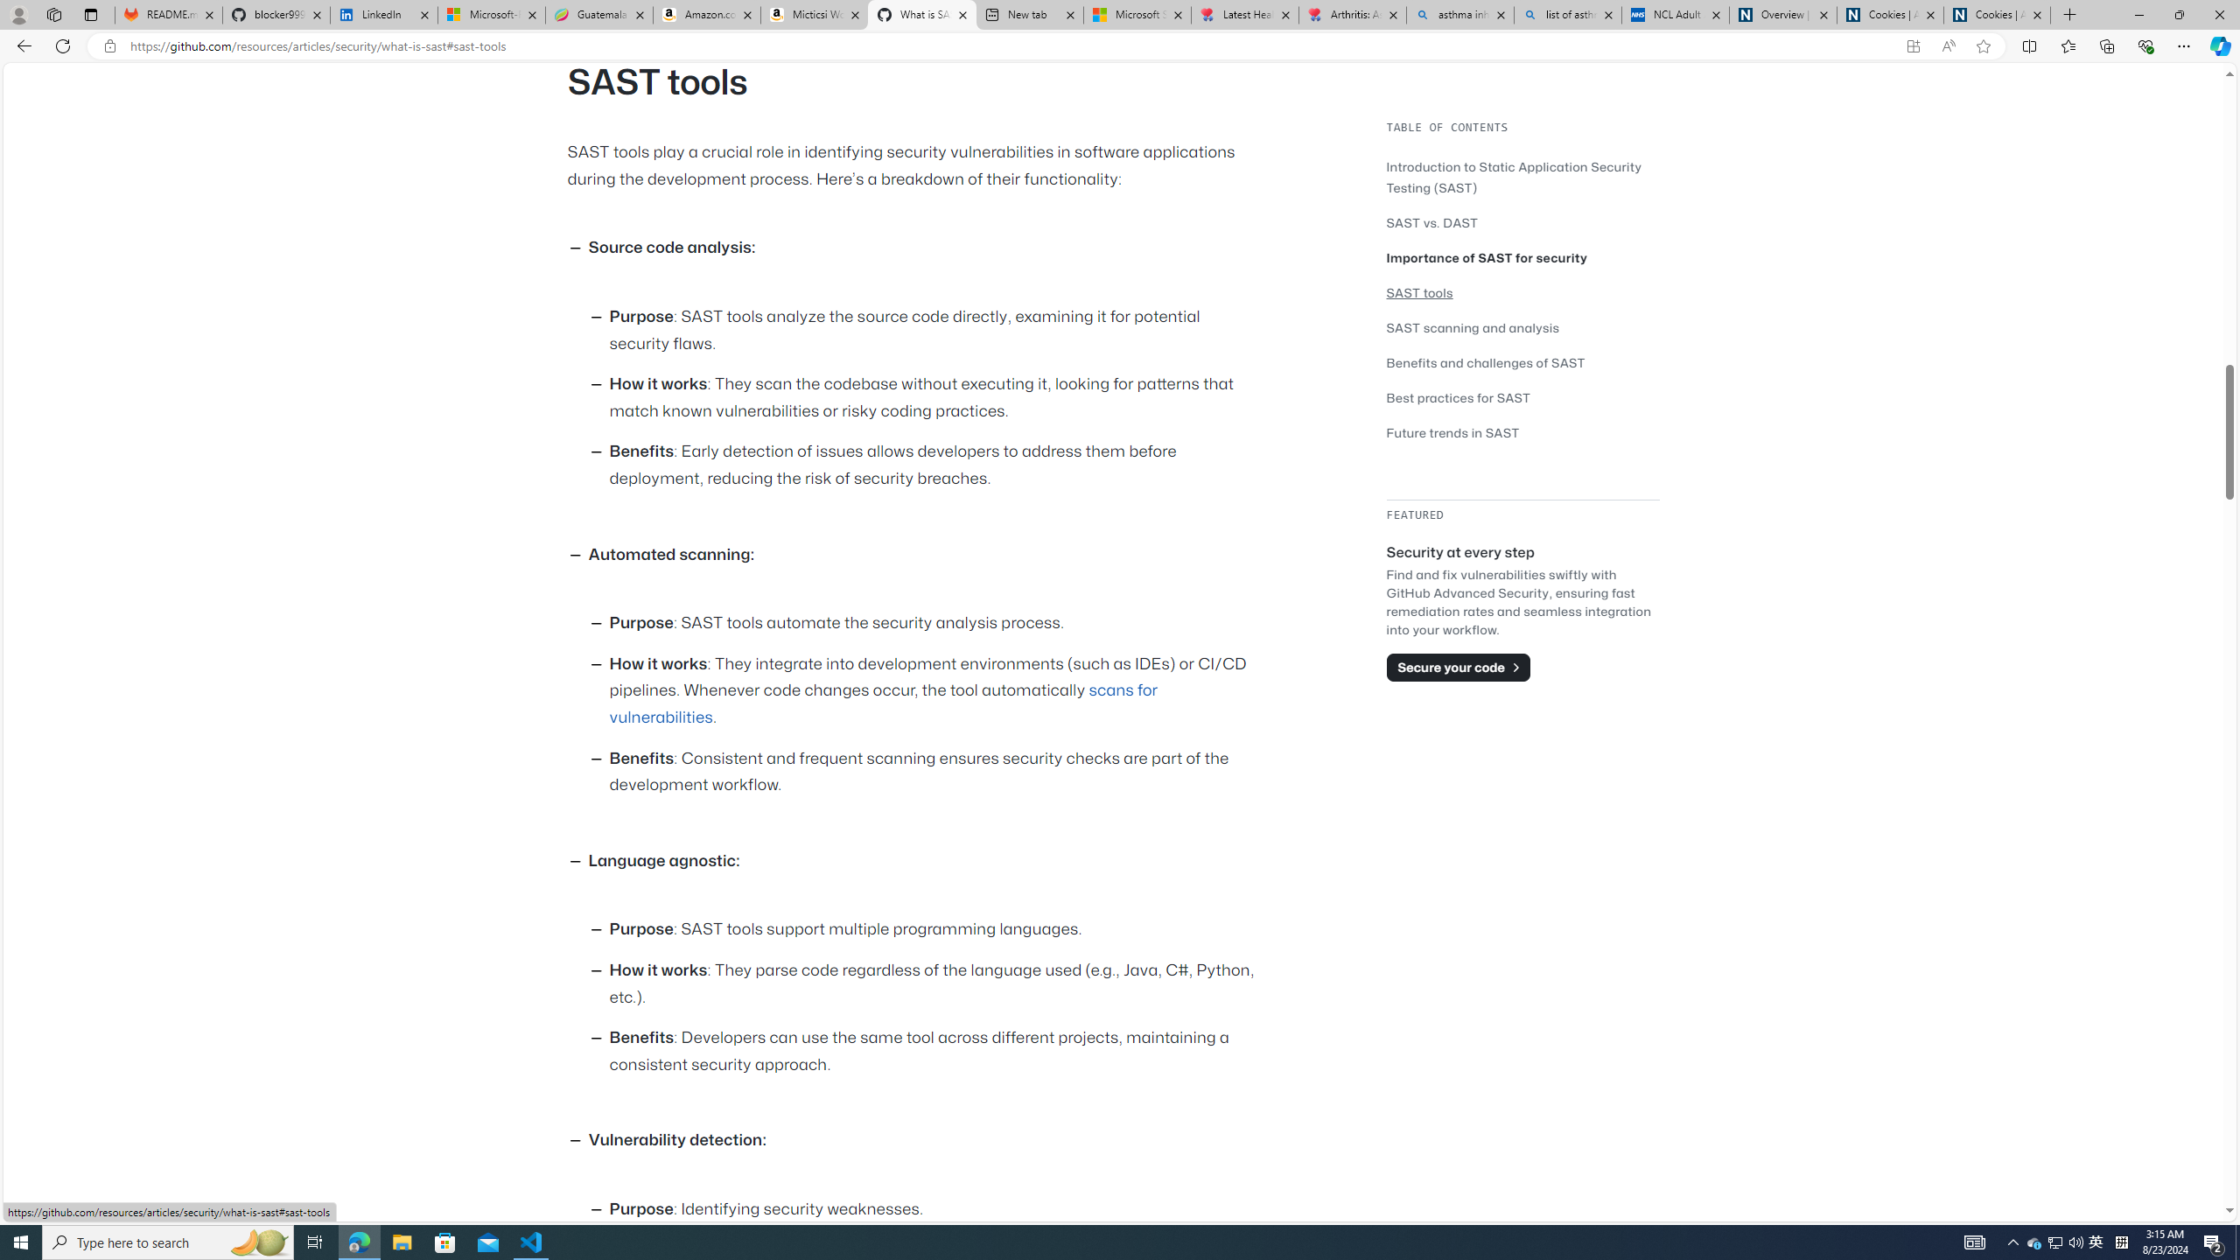 This screenshot has height=1260, width=2240. Describe the element at coordinates (1997, 15) in the screenshot. I see `Cookies | About | NICE` at that location.